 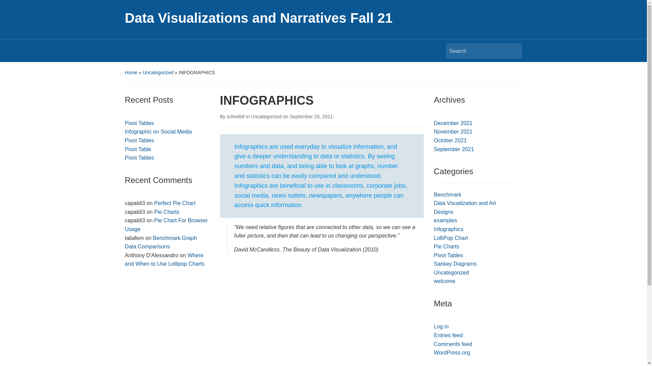 I want to click on LolliPop Chart, so click(x=451, y=238).